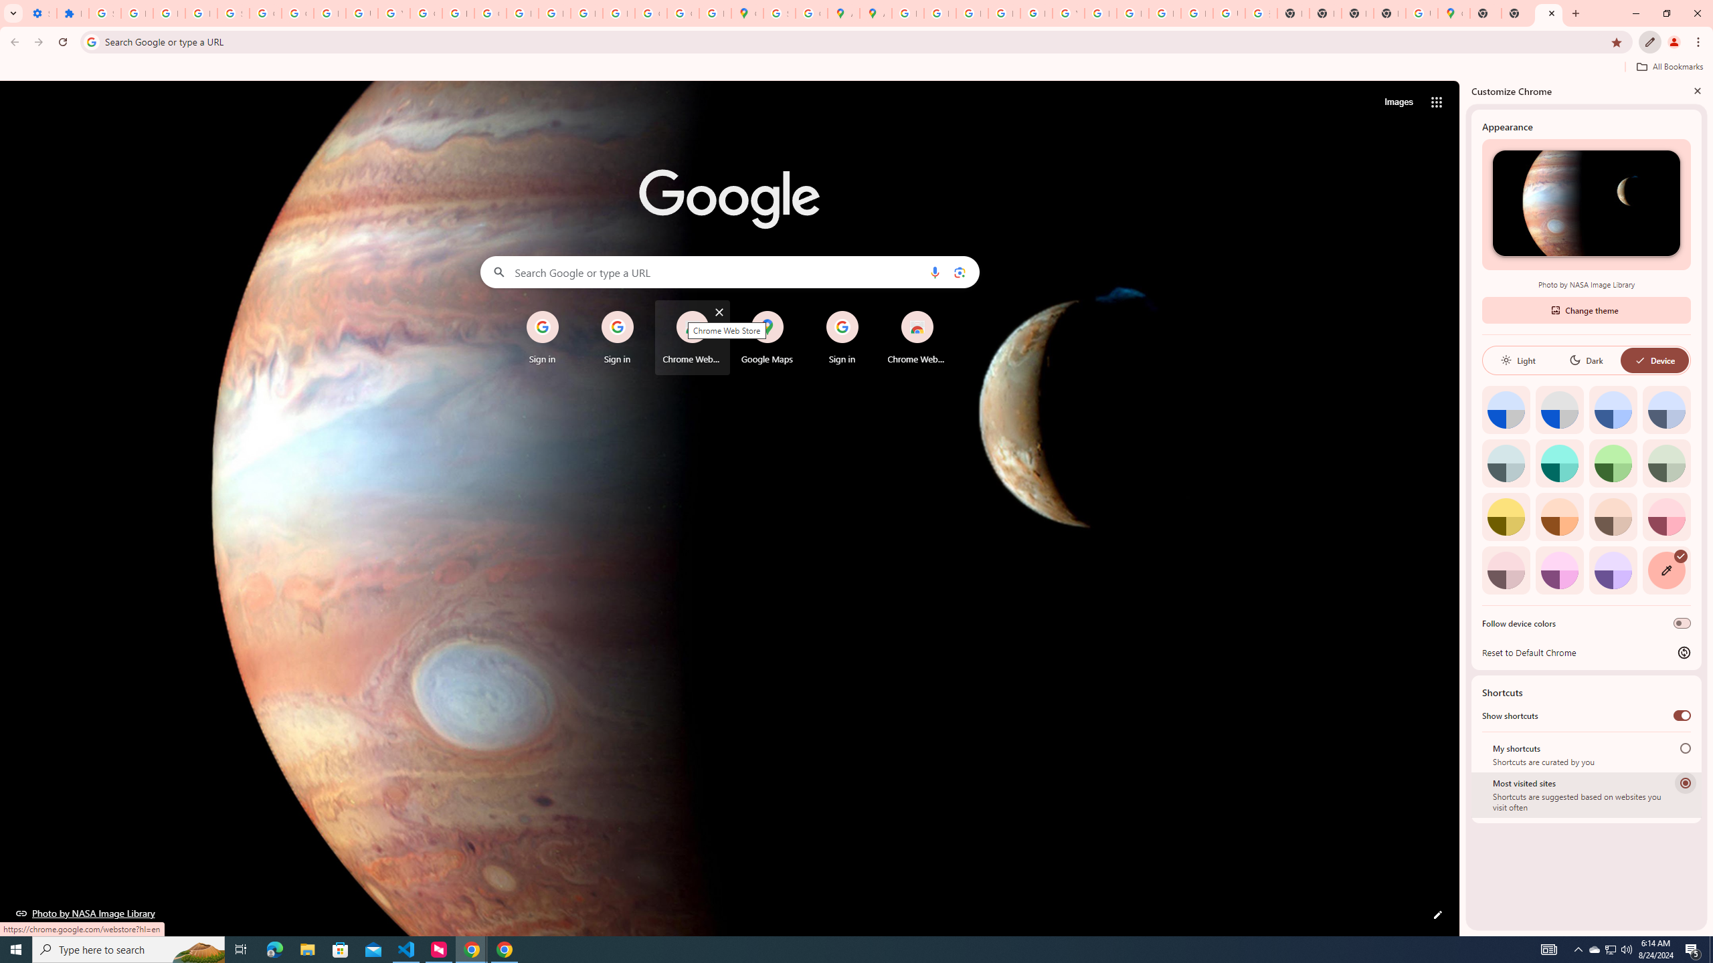 The height and width of the screenshot is (963, 1713). Describe the element at coordinates (522, 13) in the screenshot. I see `Privacy Help Center - Policies Help` at that location.